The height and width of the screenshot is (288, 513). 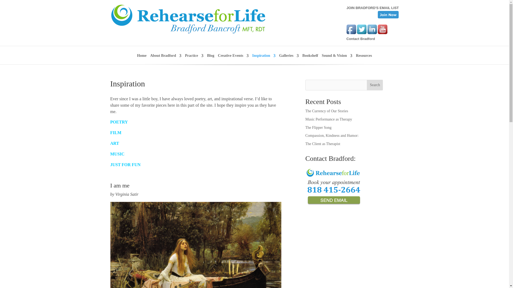 What do you see at coordinates (361, 39) in the screenshot?
I see `Contact Bradford` at bounding box center [361, 39].